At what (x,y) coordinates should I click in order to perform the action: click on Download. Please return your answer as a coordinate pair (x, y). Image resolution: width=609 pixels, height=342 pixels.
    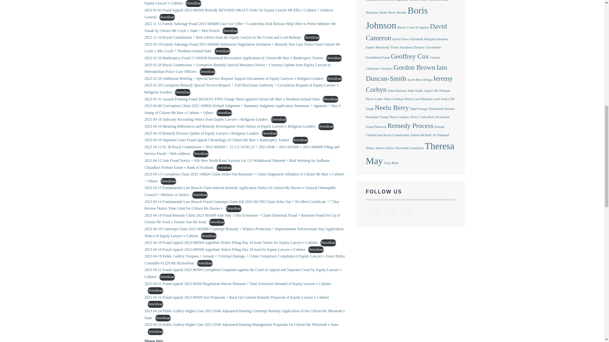
    Looking at the image, I should click on (334, 58).